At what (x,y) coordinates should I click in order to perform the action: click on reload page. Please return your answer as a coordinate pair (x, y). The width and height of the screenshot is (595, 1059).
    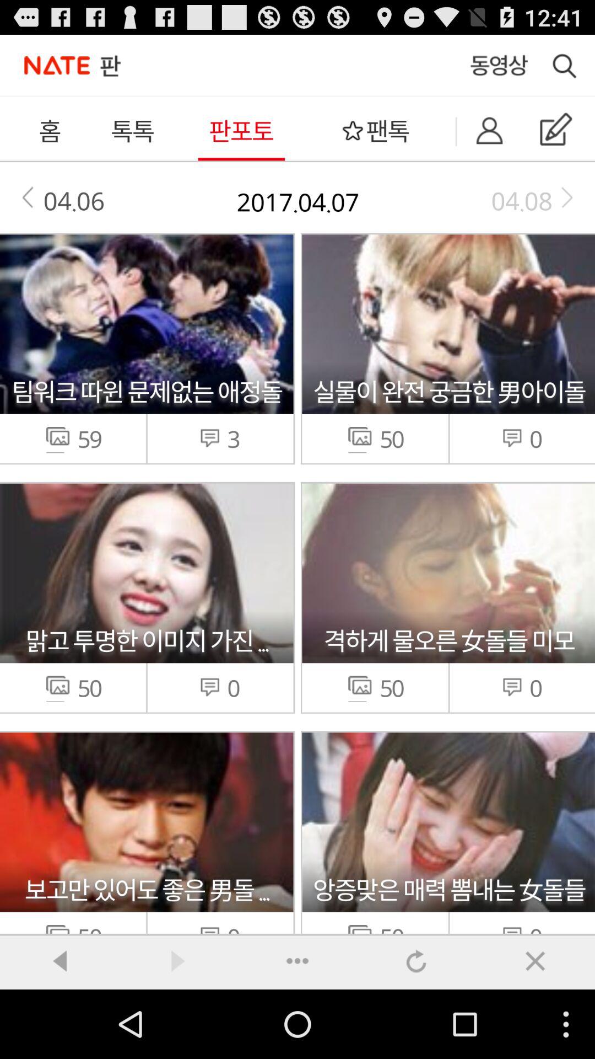
    Looking at the image, I should click on (416, 961).